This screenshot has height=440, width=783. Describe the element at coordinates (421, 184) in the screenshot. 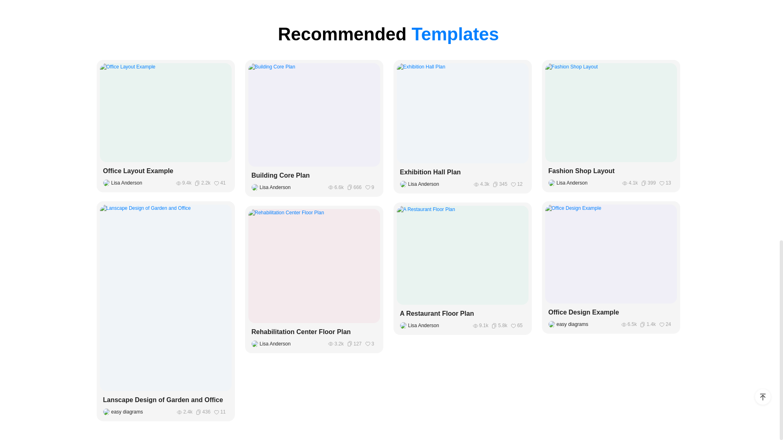

I see `Lisa Anderson` at that location.